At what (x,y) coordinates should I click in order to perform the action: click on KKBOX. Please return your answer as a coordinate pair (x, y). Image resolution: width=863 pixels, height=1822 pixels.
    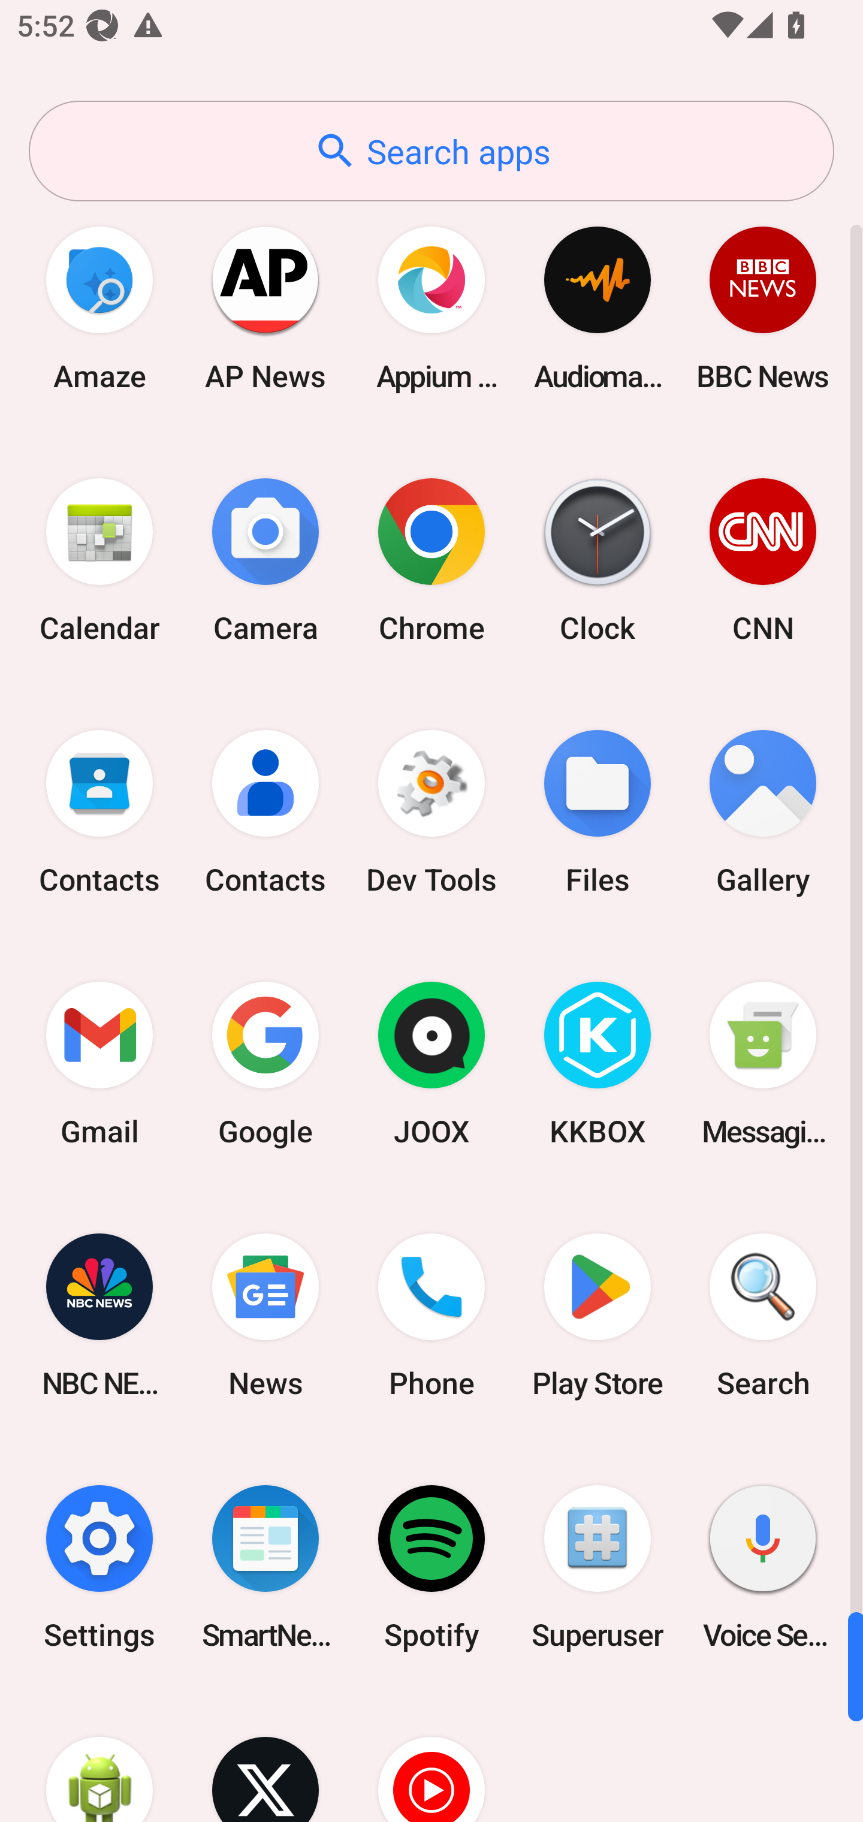
    Looking at the image, I should click on (597, 1064).